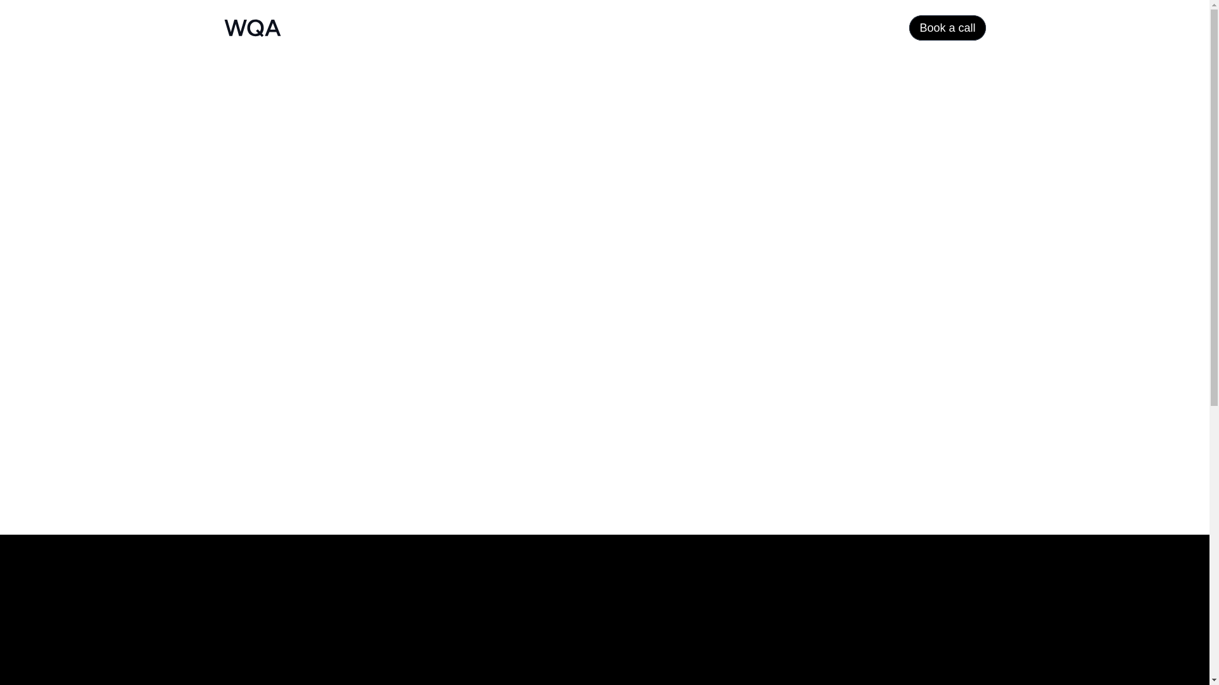 The width and height of the screenshot is (1219, 685). What do you see at coordinates (772, 374) in the screenshot?
I see `Helpdocs` at bounding box center [772, 374].